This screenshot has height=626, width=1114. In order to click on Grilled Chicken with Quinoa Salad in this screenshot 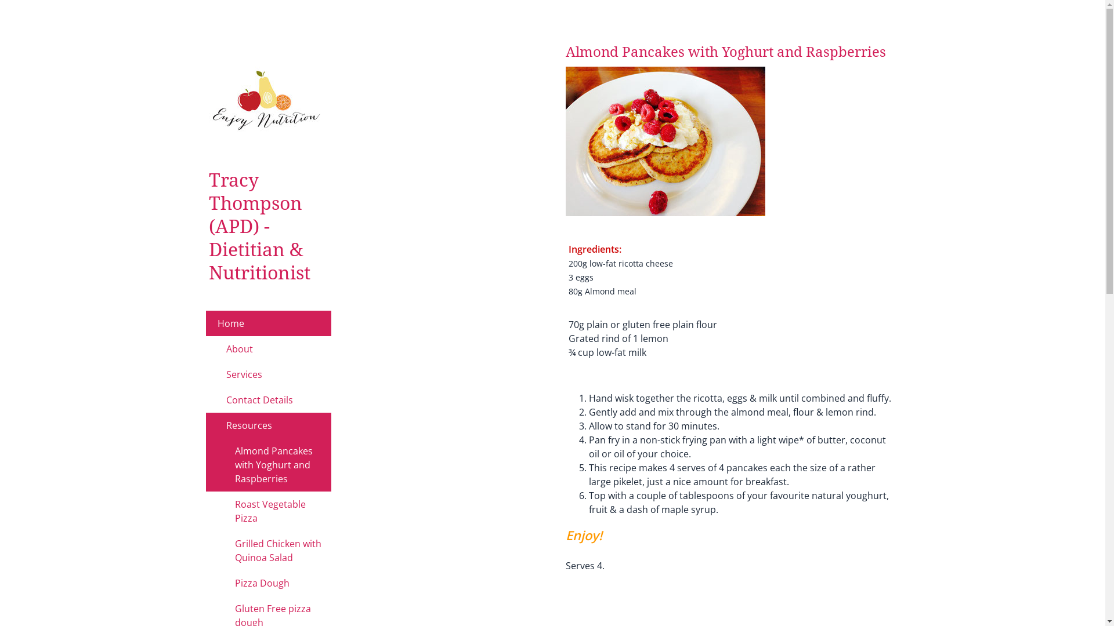, I will do `click(269, 551)`.